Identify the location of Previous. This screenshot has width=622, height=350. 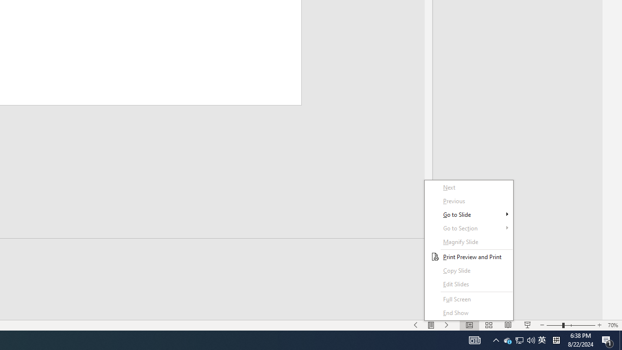
(468, 201).